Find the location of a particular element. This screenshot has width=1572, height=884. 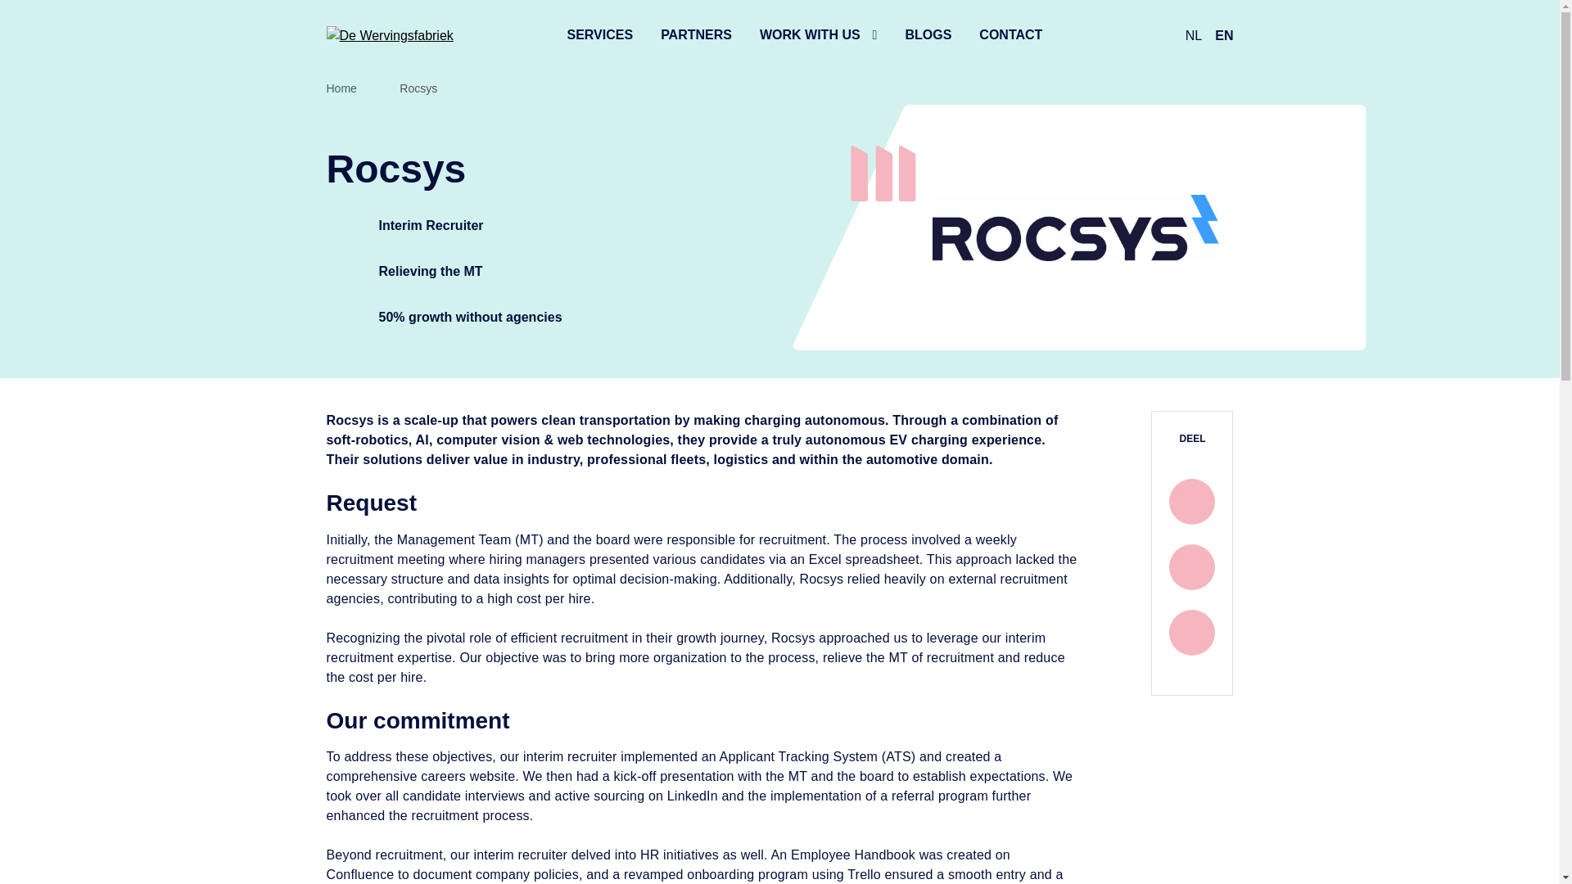

WORK WITH US is located at coordinates (818, 34).